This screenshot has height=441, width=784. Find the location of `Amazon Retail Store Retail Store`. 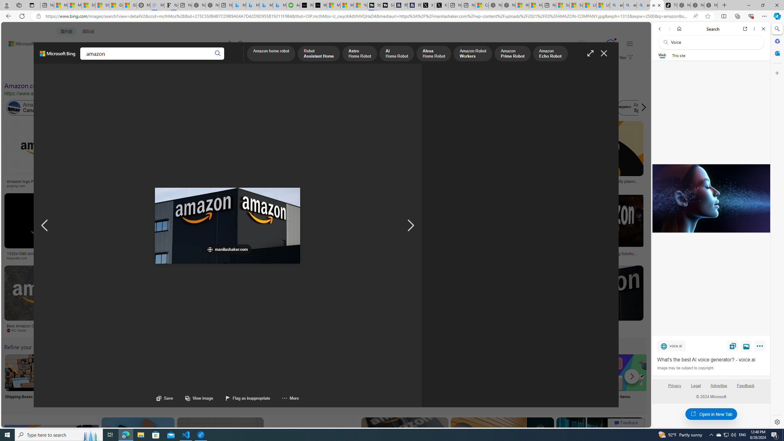

Amazon Retail Store Retail Store is located at coordinates (266, 380).